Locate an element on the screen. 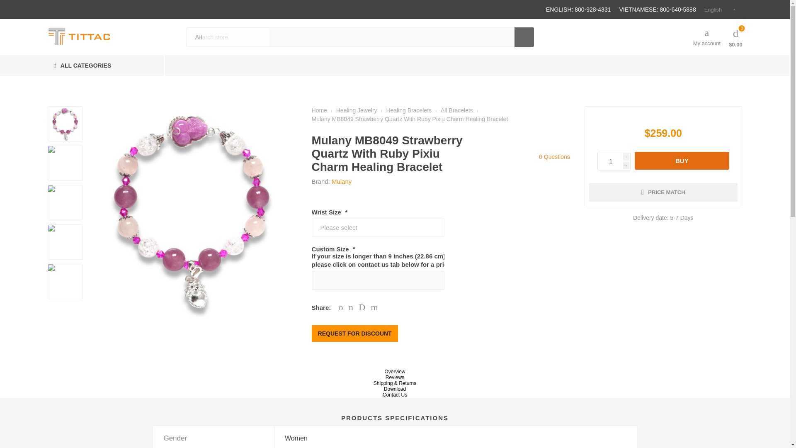 The image size is (796, 448). SEARCH is located at coordinates (524, 37).